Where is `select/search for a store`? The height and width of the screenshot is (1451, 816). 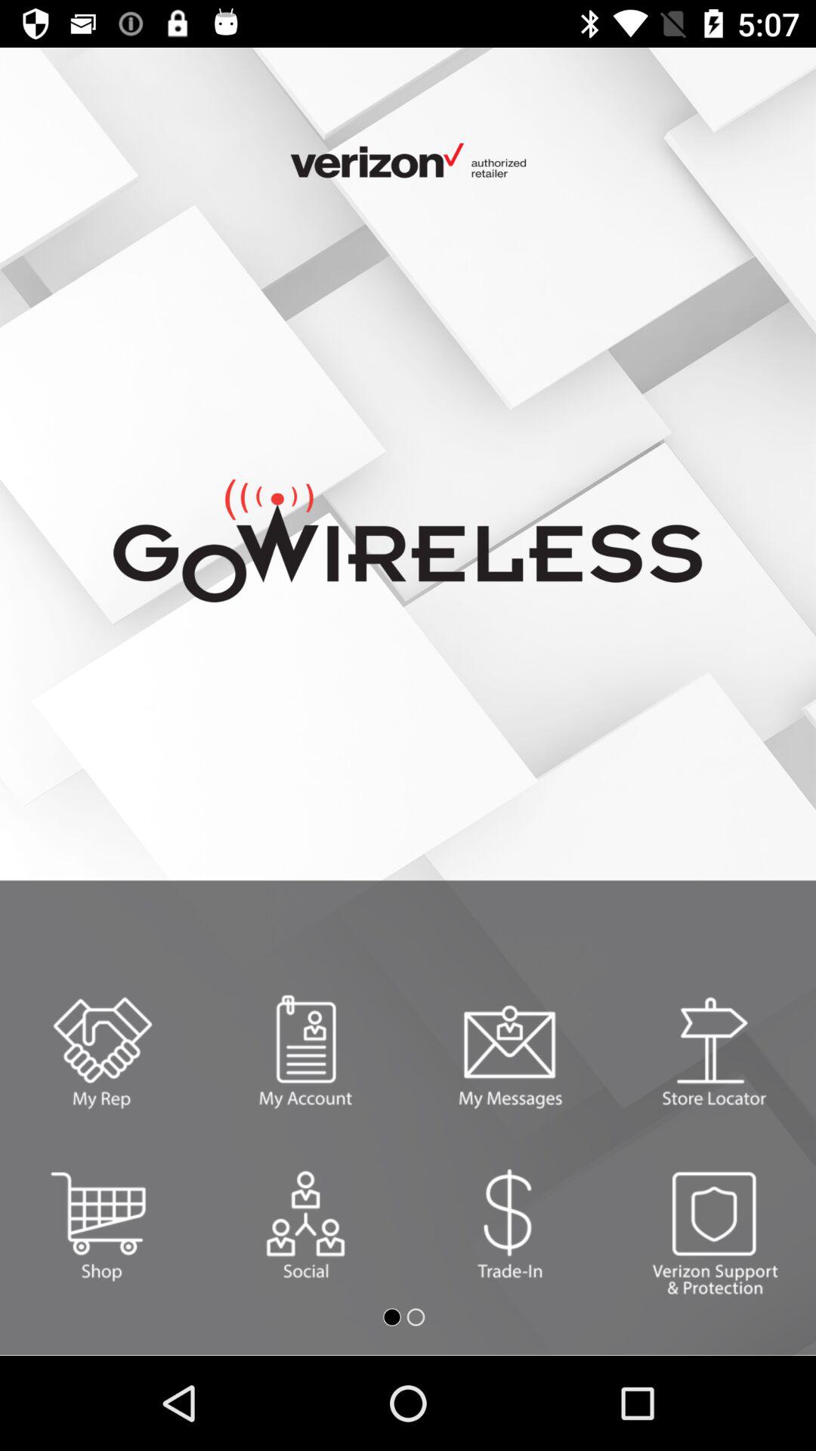
select/search for a store is located at coordinates (714, 1052).